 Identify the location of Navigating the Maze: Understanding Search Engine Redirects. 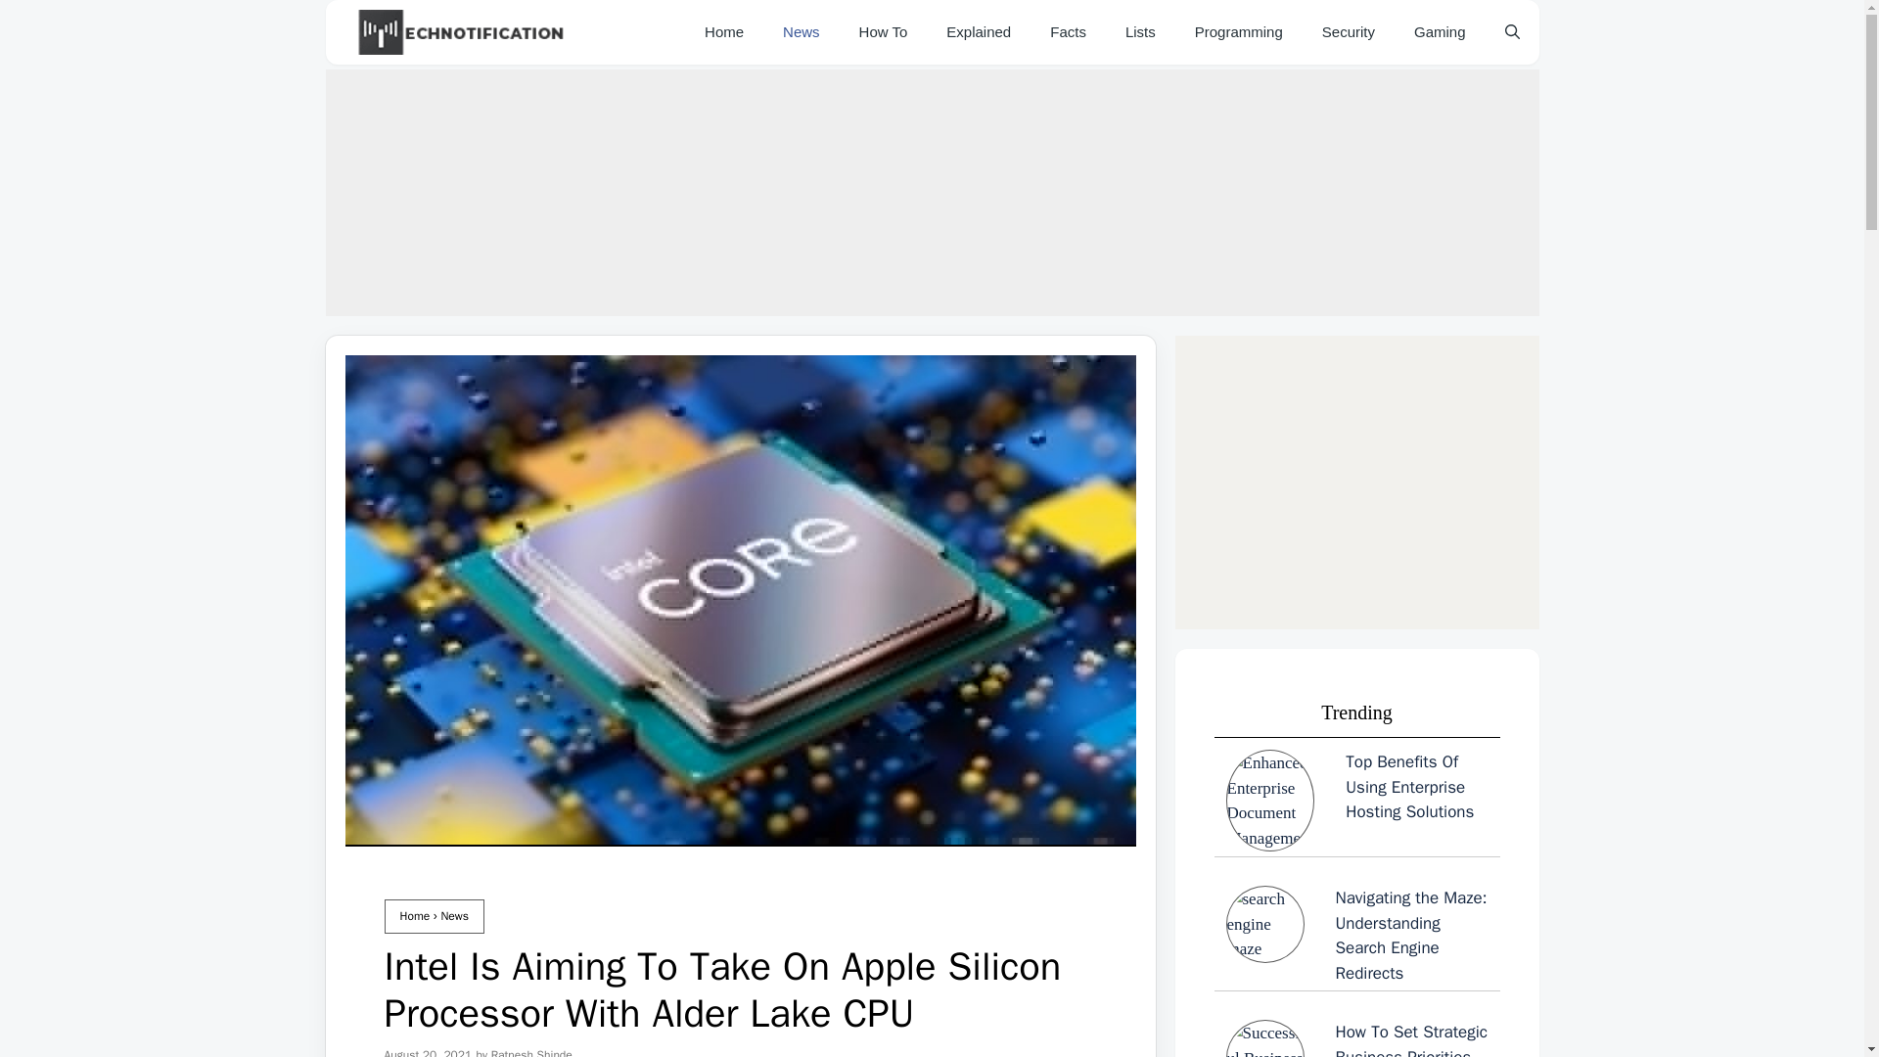
(1356, 936).